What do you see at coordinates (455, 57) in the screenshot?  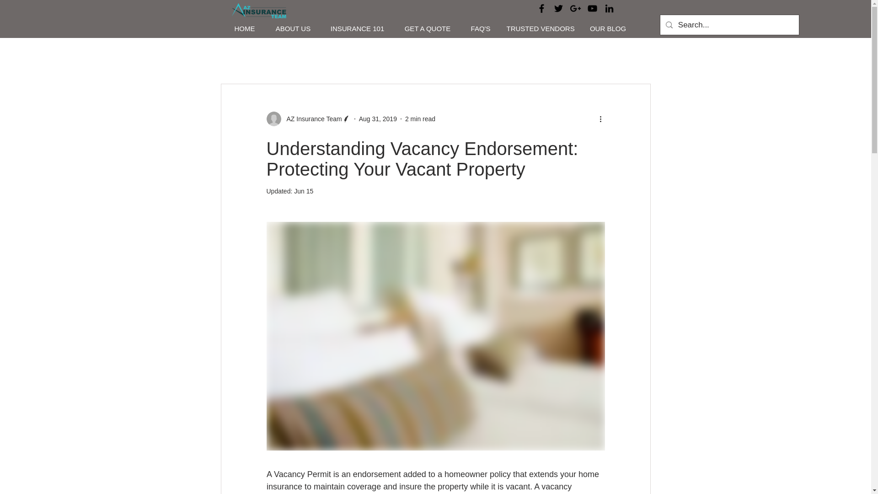 I see `Real Estate Investor Insurance` at bounding box center [455, 57].